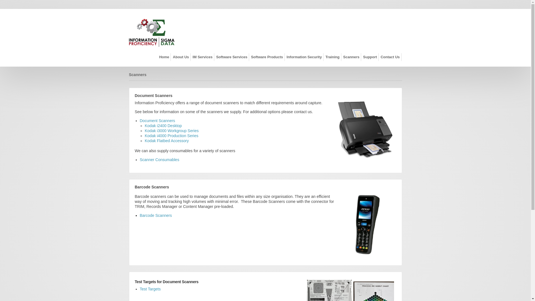 This screenshot has width=535, height=301. I want to click on Scanners, so click(138, 75).